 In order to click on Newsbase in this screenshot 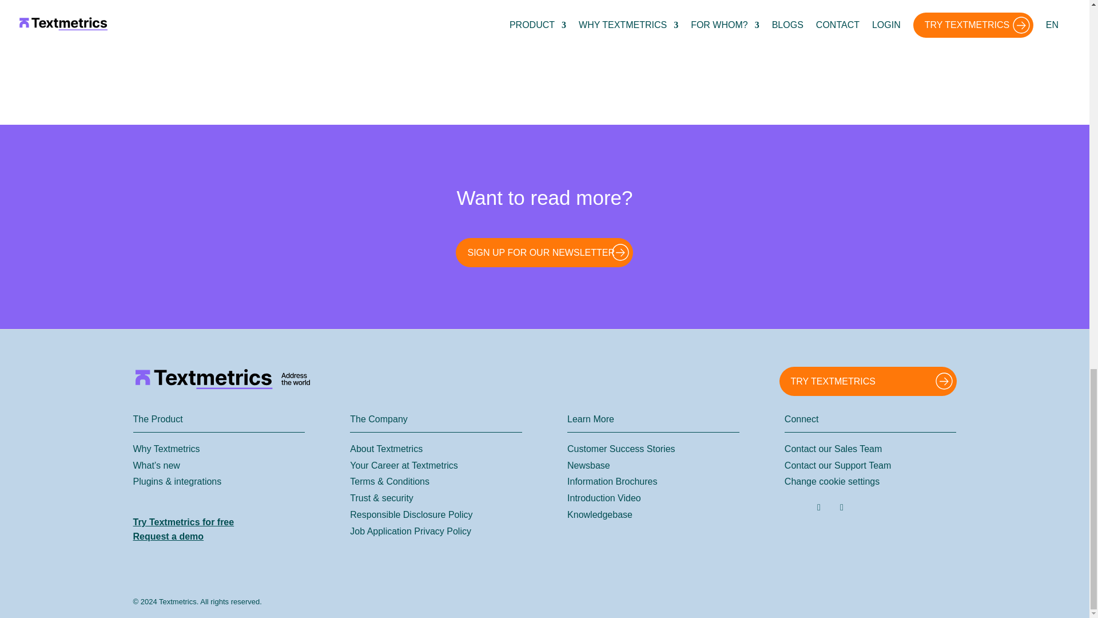, I will do `click(589, 465)`.